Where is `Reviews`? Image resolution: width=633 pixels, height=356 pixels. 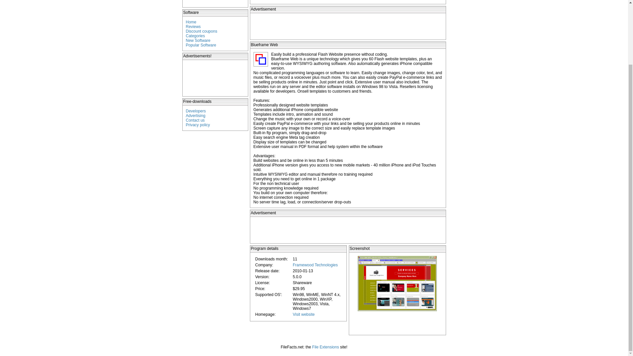
Reviews is located at coordinates (193, 26).